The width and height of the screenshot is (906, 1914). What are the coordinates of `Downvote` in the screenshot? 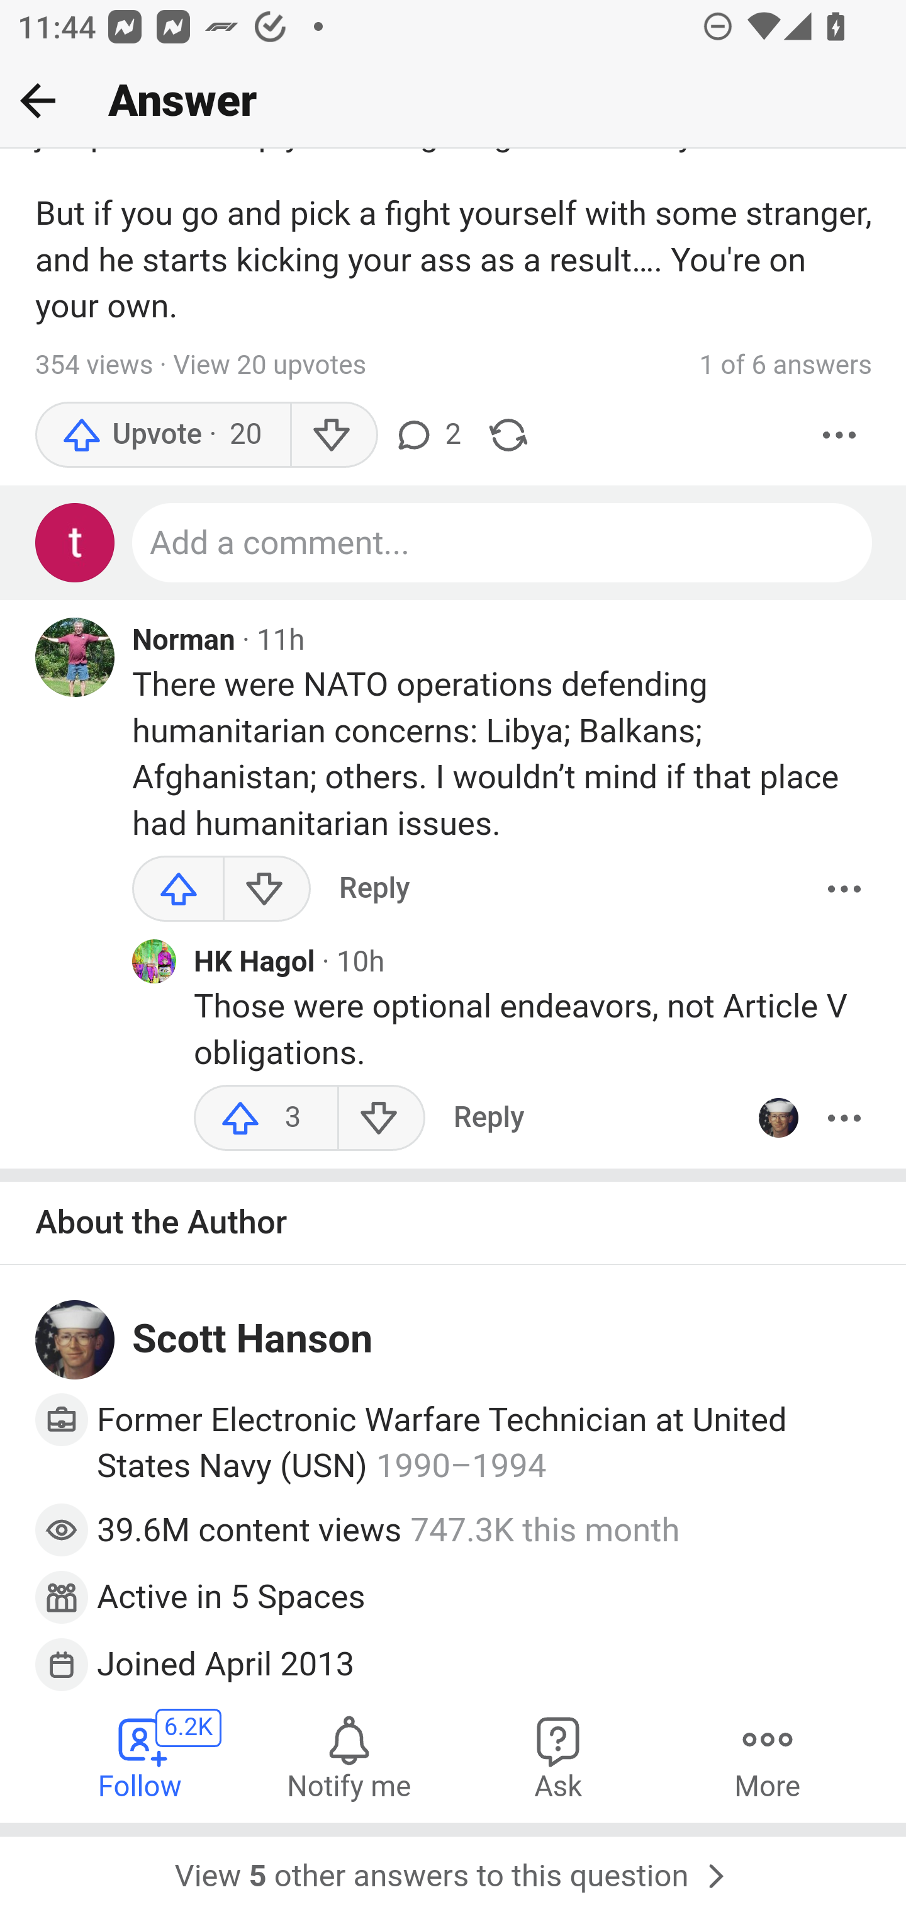 It's located at (266, 889).